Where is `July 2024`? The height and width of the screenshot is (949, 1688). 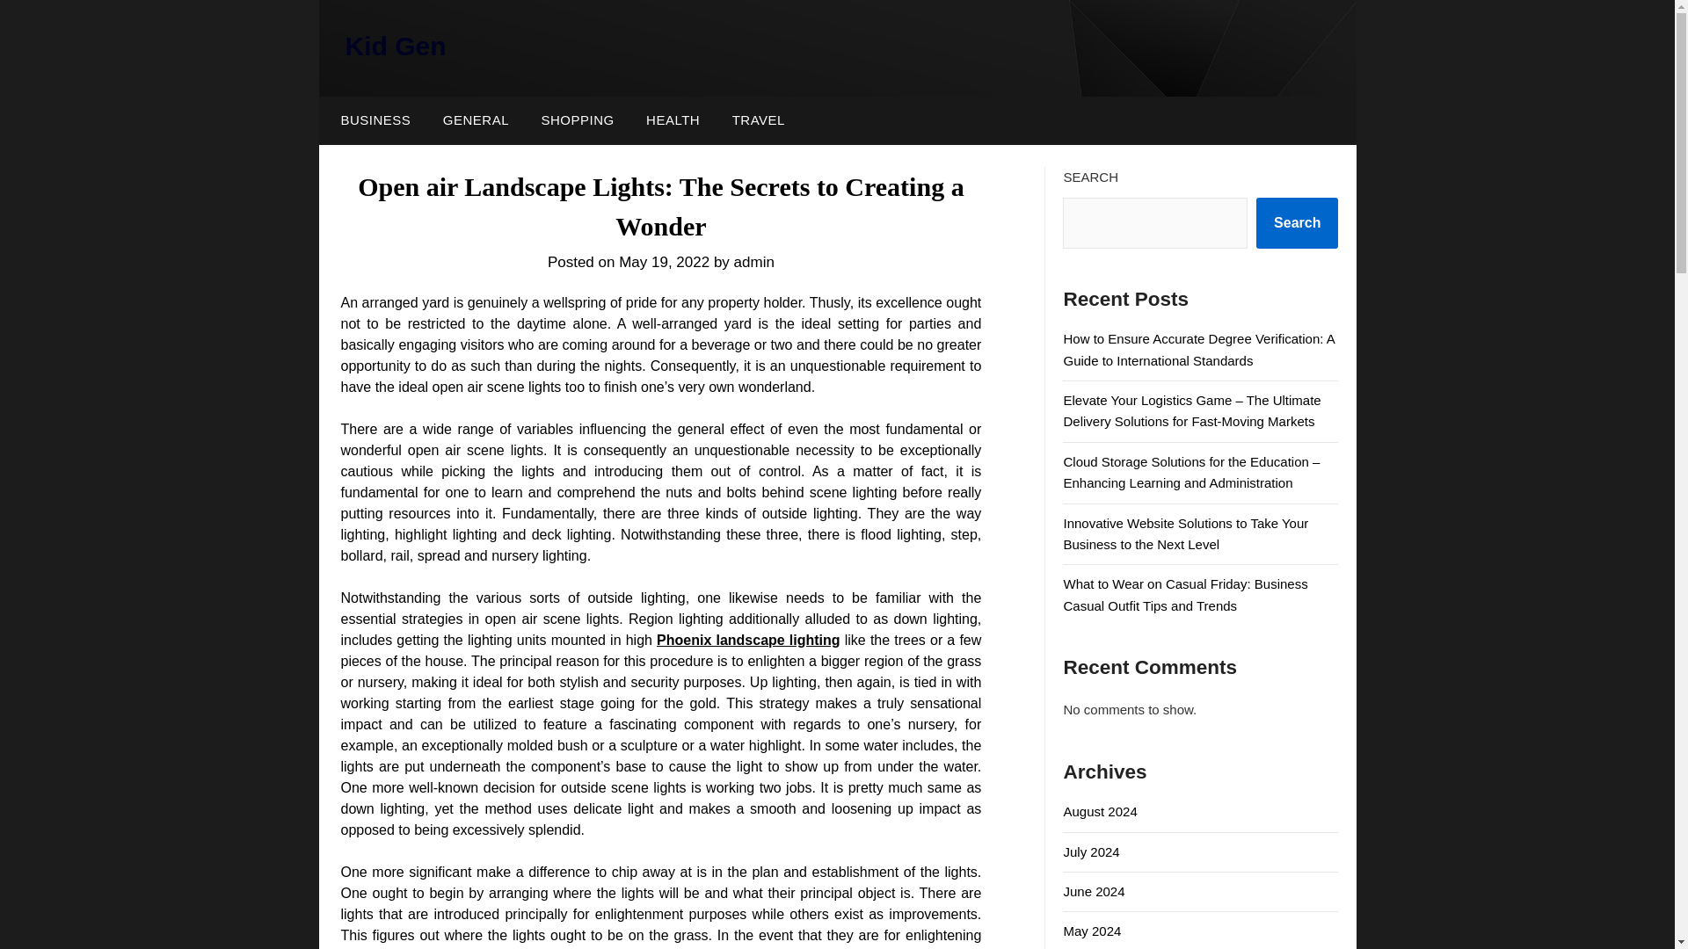
July 2024 is located at coordinates (1090, 852).